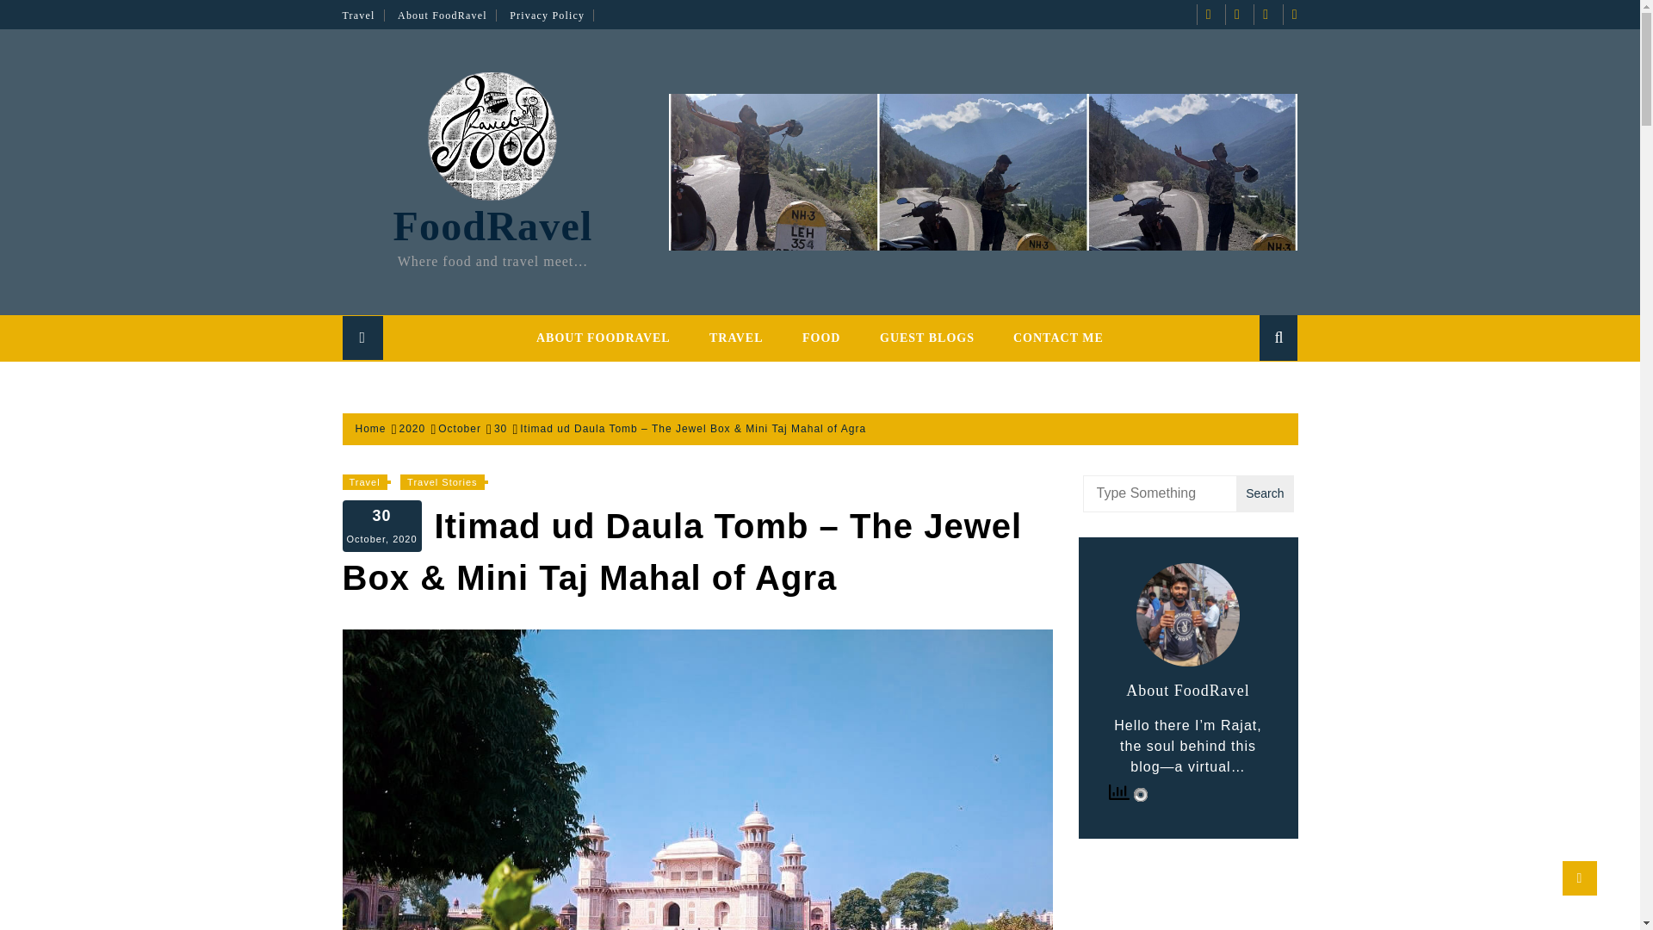 This screenshot has width=1653, height=930. What do you see at coordinates (448, 15) in the screenshot?
I see `About FoodRavel` at bounding box center [448, 15].